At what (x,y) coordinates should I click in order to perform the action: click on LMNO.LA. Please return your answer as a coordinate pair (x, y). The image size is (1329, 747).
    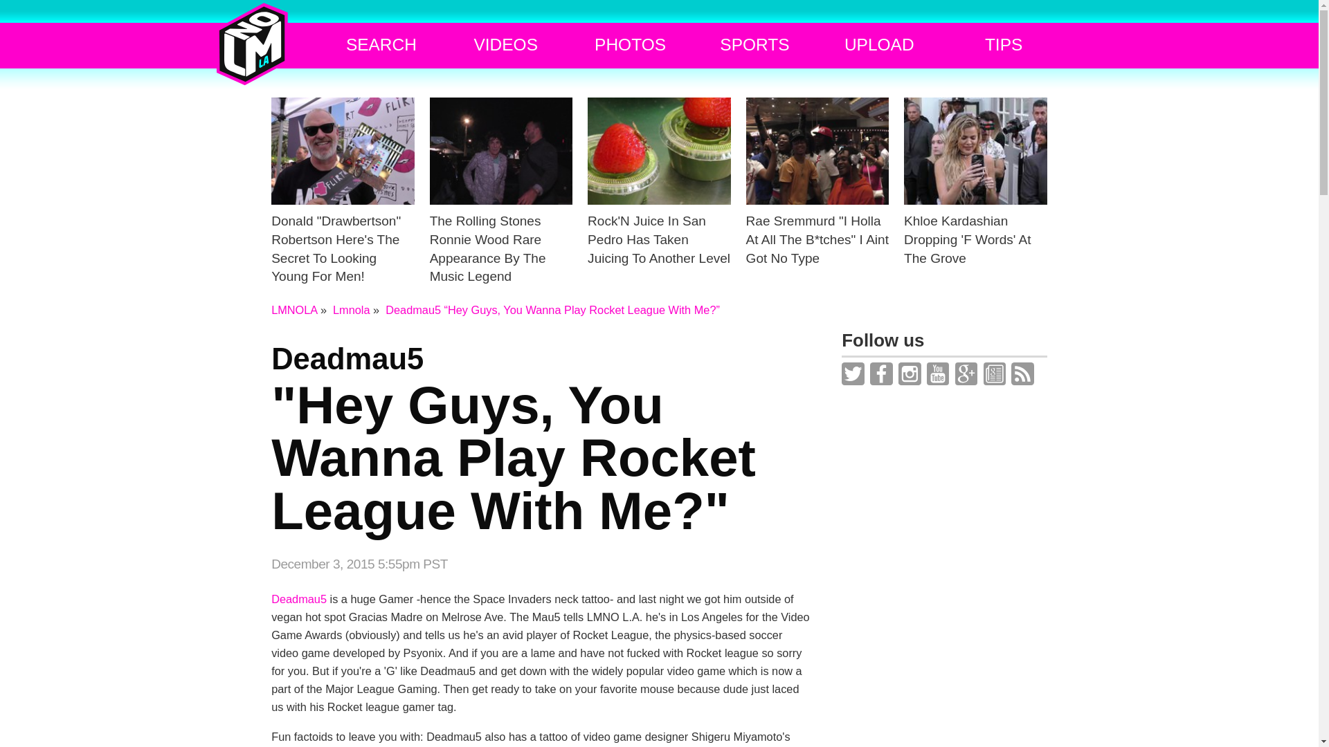
    Looking at the image, I should click on (252, 44).